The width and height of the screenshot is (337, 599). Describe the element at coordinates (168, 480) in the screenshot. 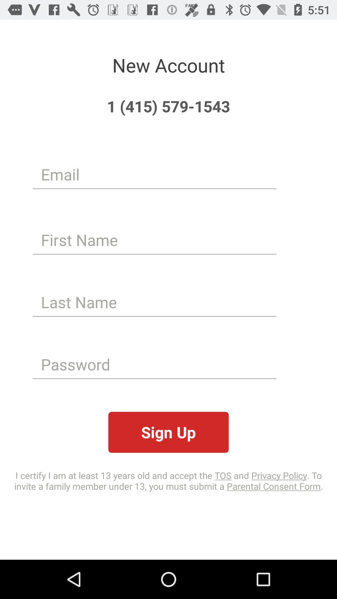

I see `swipe until the i certify i icon` at that location.